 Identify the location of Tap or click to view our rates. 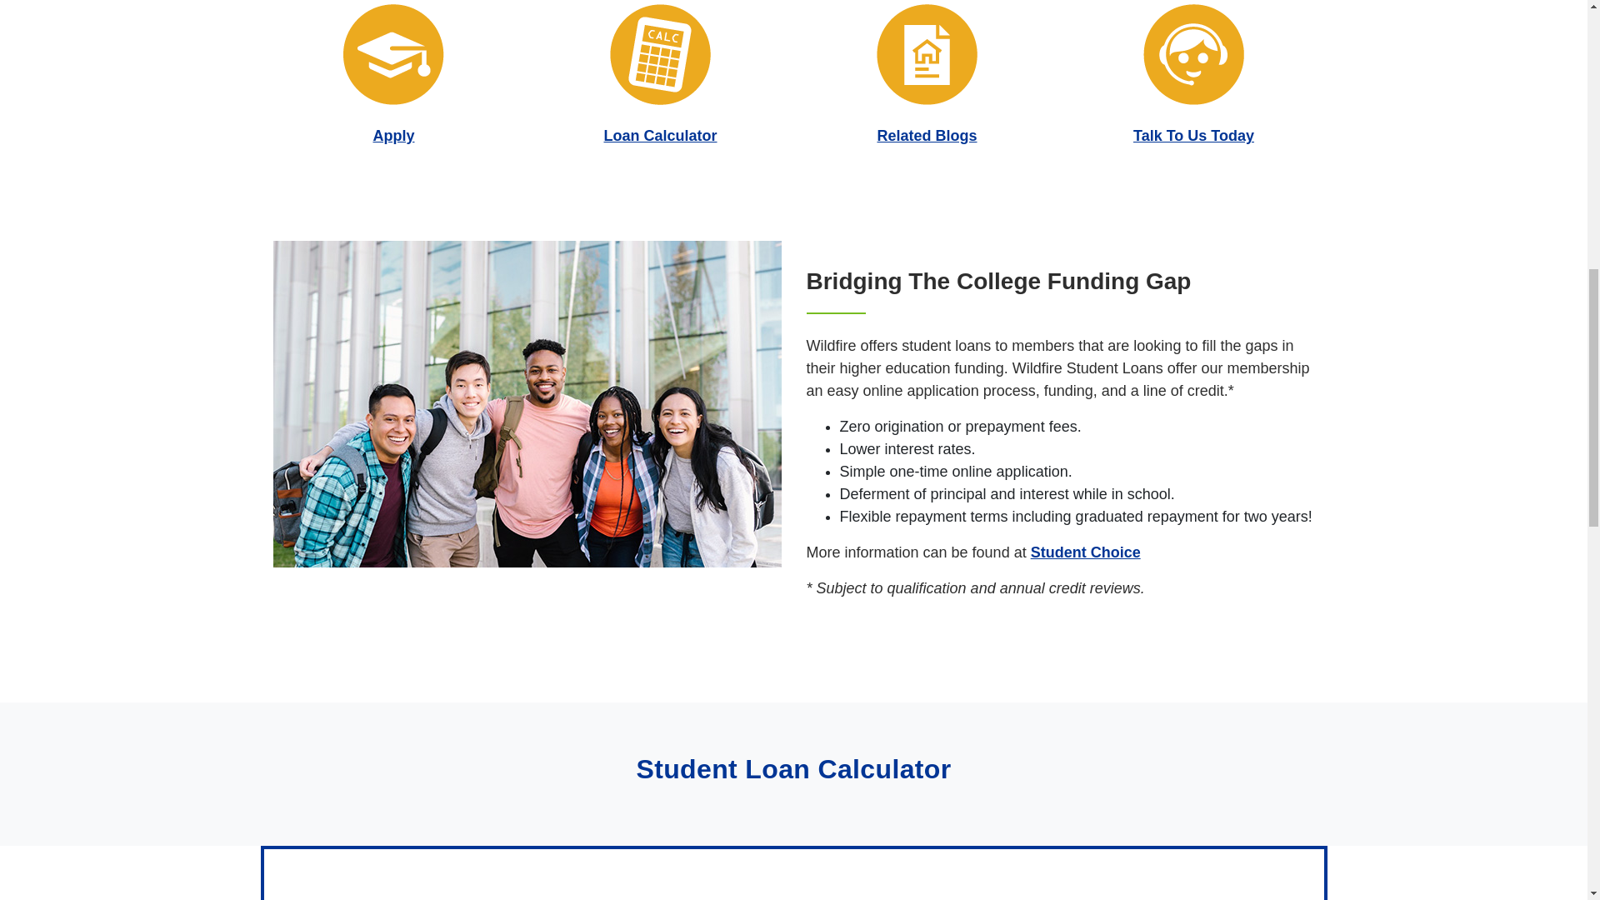
(660, 135).